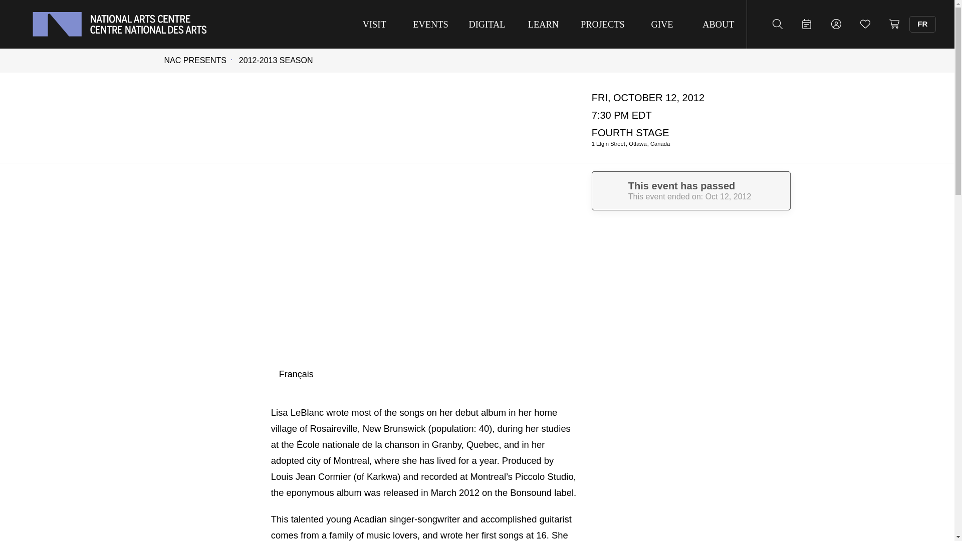  What do you see at coordinates (894, 24) in the screenshot?
I see `My cart` at bounding box center [894, 24].